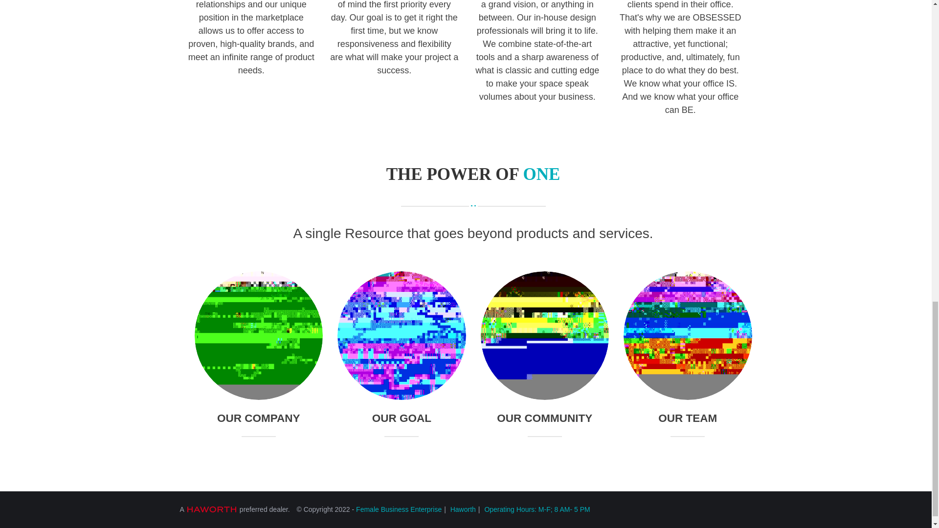 This screenshot has height=528, width=939. I want to click on Operating Hours: M-F; 8 AM- 5 PM, so click(537, 509).